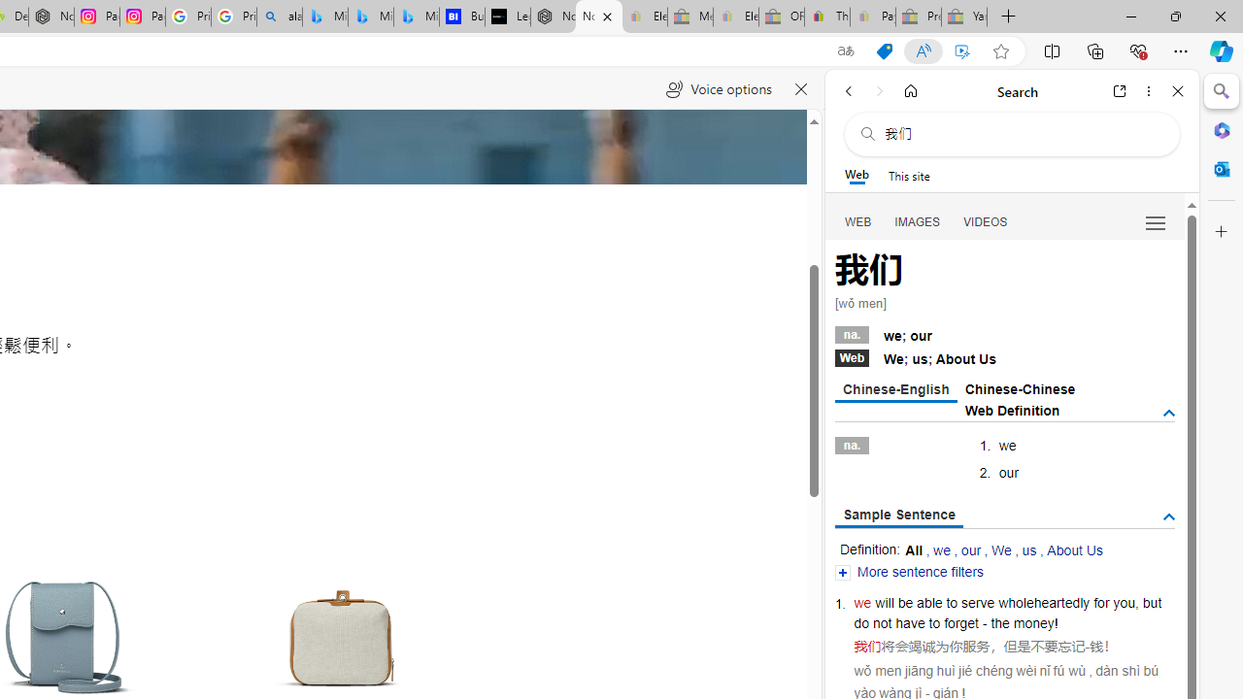  I want to click on AutomationID: tgdef, so click(1169, 413).